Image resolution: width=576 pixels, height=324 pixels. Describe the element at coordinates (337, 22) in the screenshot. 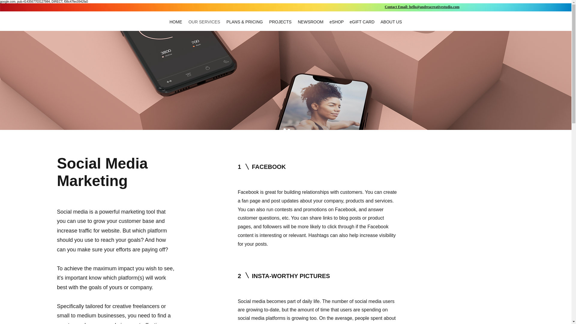

I see `eSHOP` at that location.